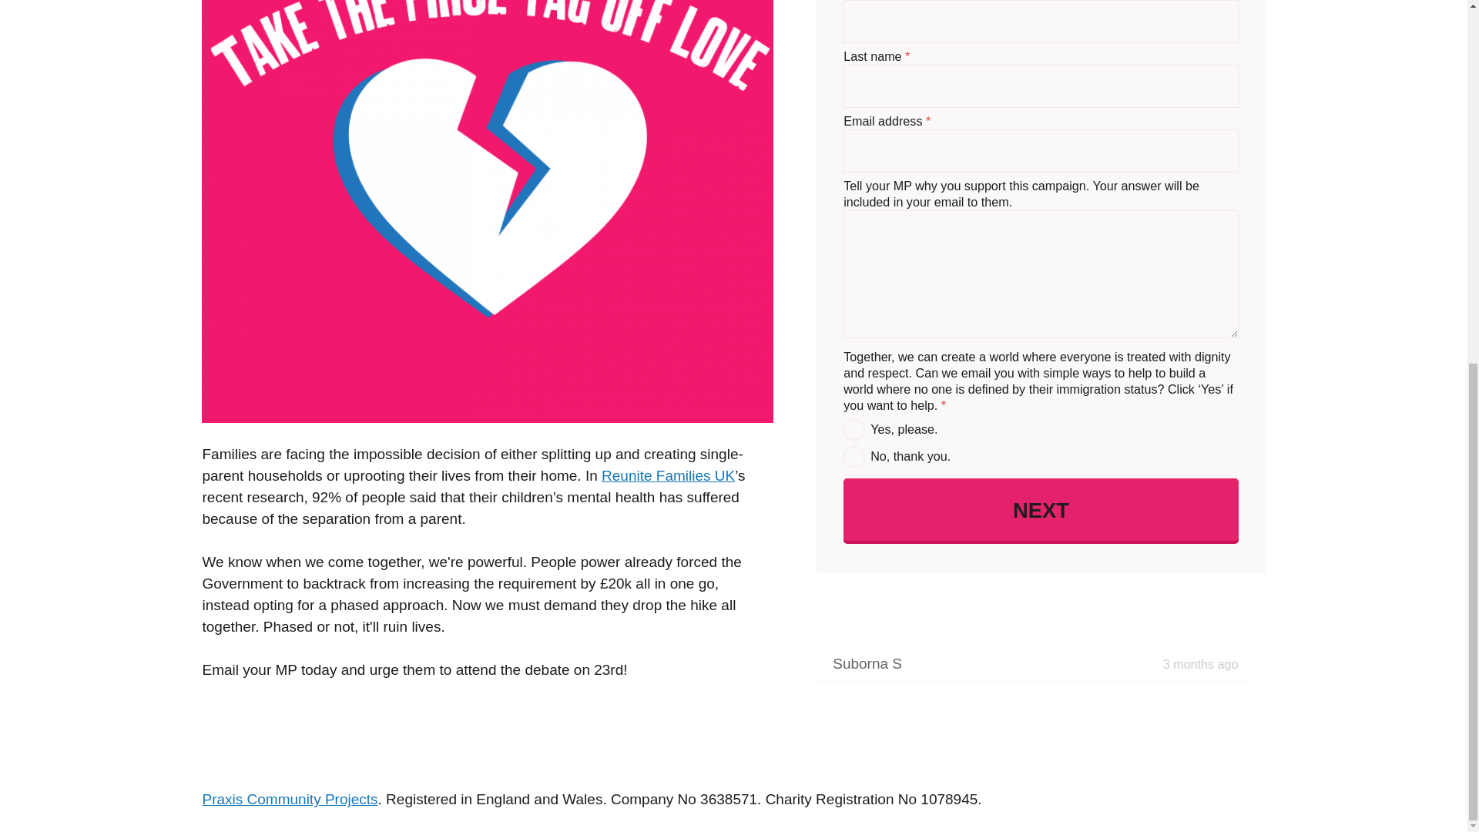 Image resolution: width=1479 pixels, height=832 pixels. Describe the element at coordinates (1025, 356) in the screenshot. I see `Message` at that location.